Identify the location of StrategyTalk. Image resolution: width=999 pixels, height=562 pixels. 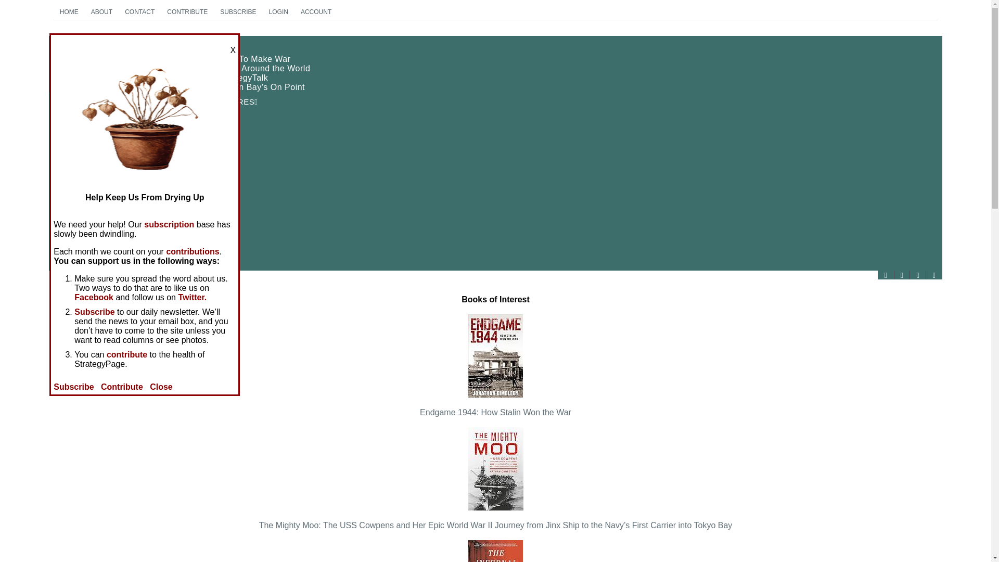
(495, 158).